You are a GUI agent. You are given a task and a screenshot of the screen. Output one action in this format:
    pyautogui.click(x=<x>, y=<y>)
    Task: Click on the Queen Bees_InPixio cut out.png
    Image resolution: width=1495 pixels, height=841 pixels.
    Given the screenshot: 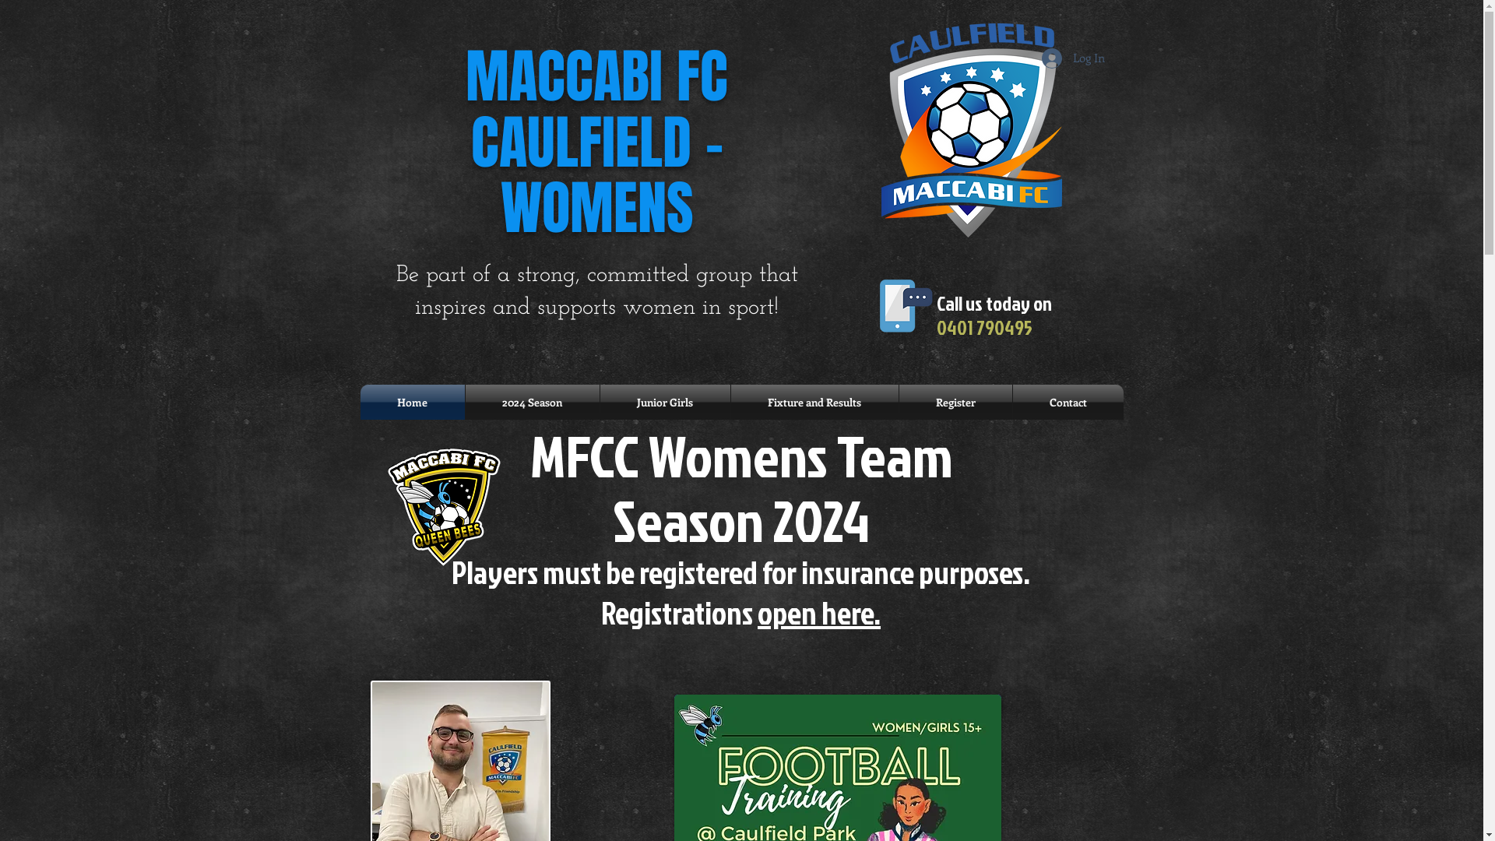 What is the action you would take?
    pyautogui.click(x=444, y=507)
    